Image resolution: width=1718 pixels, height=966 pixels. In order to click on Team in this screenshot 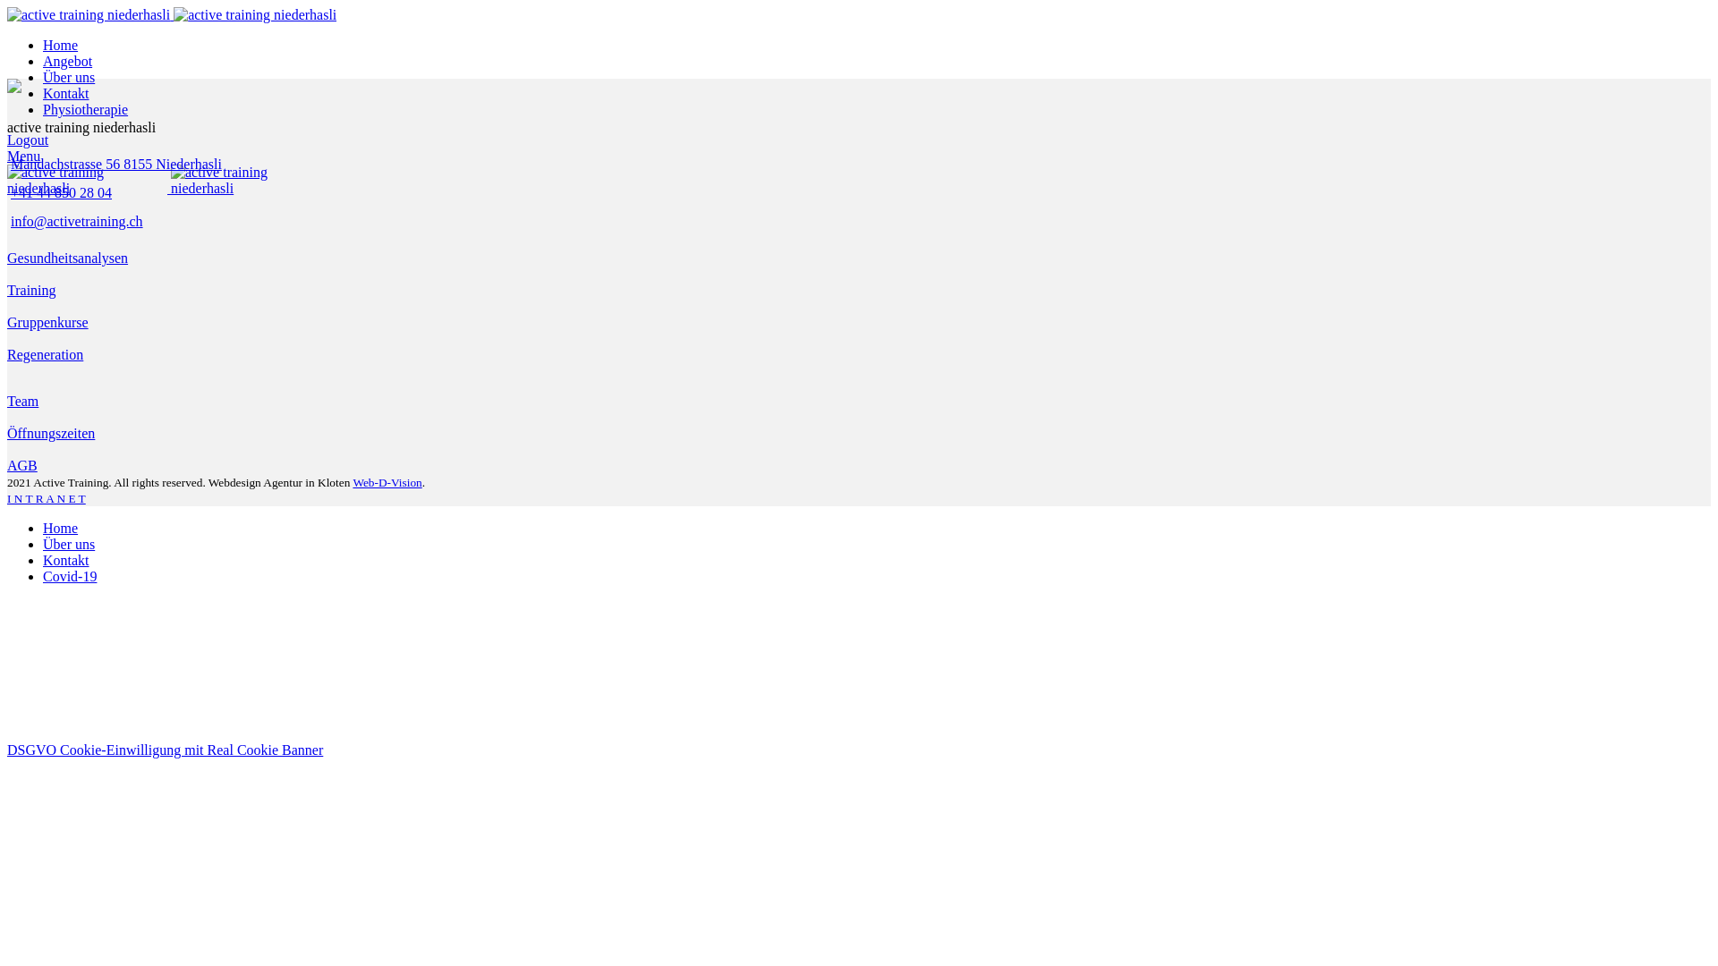, I will do `click(23, 401)`.